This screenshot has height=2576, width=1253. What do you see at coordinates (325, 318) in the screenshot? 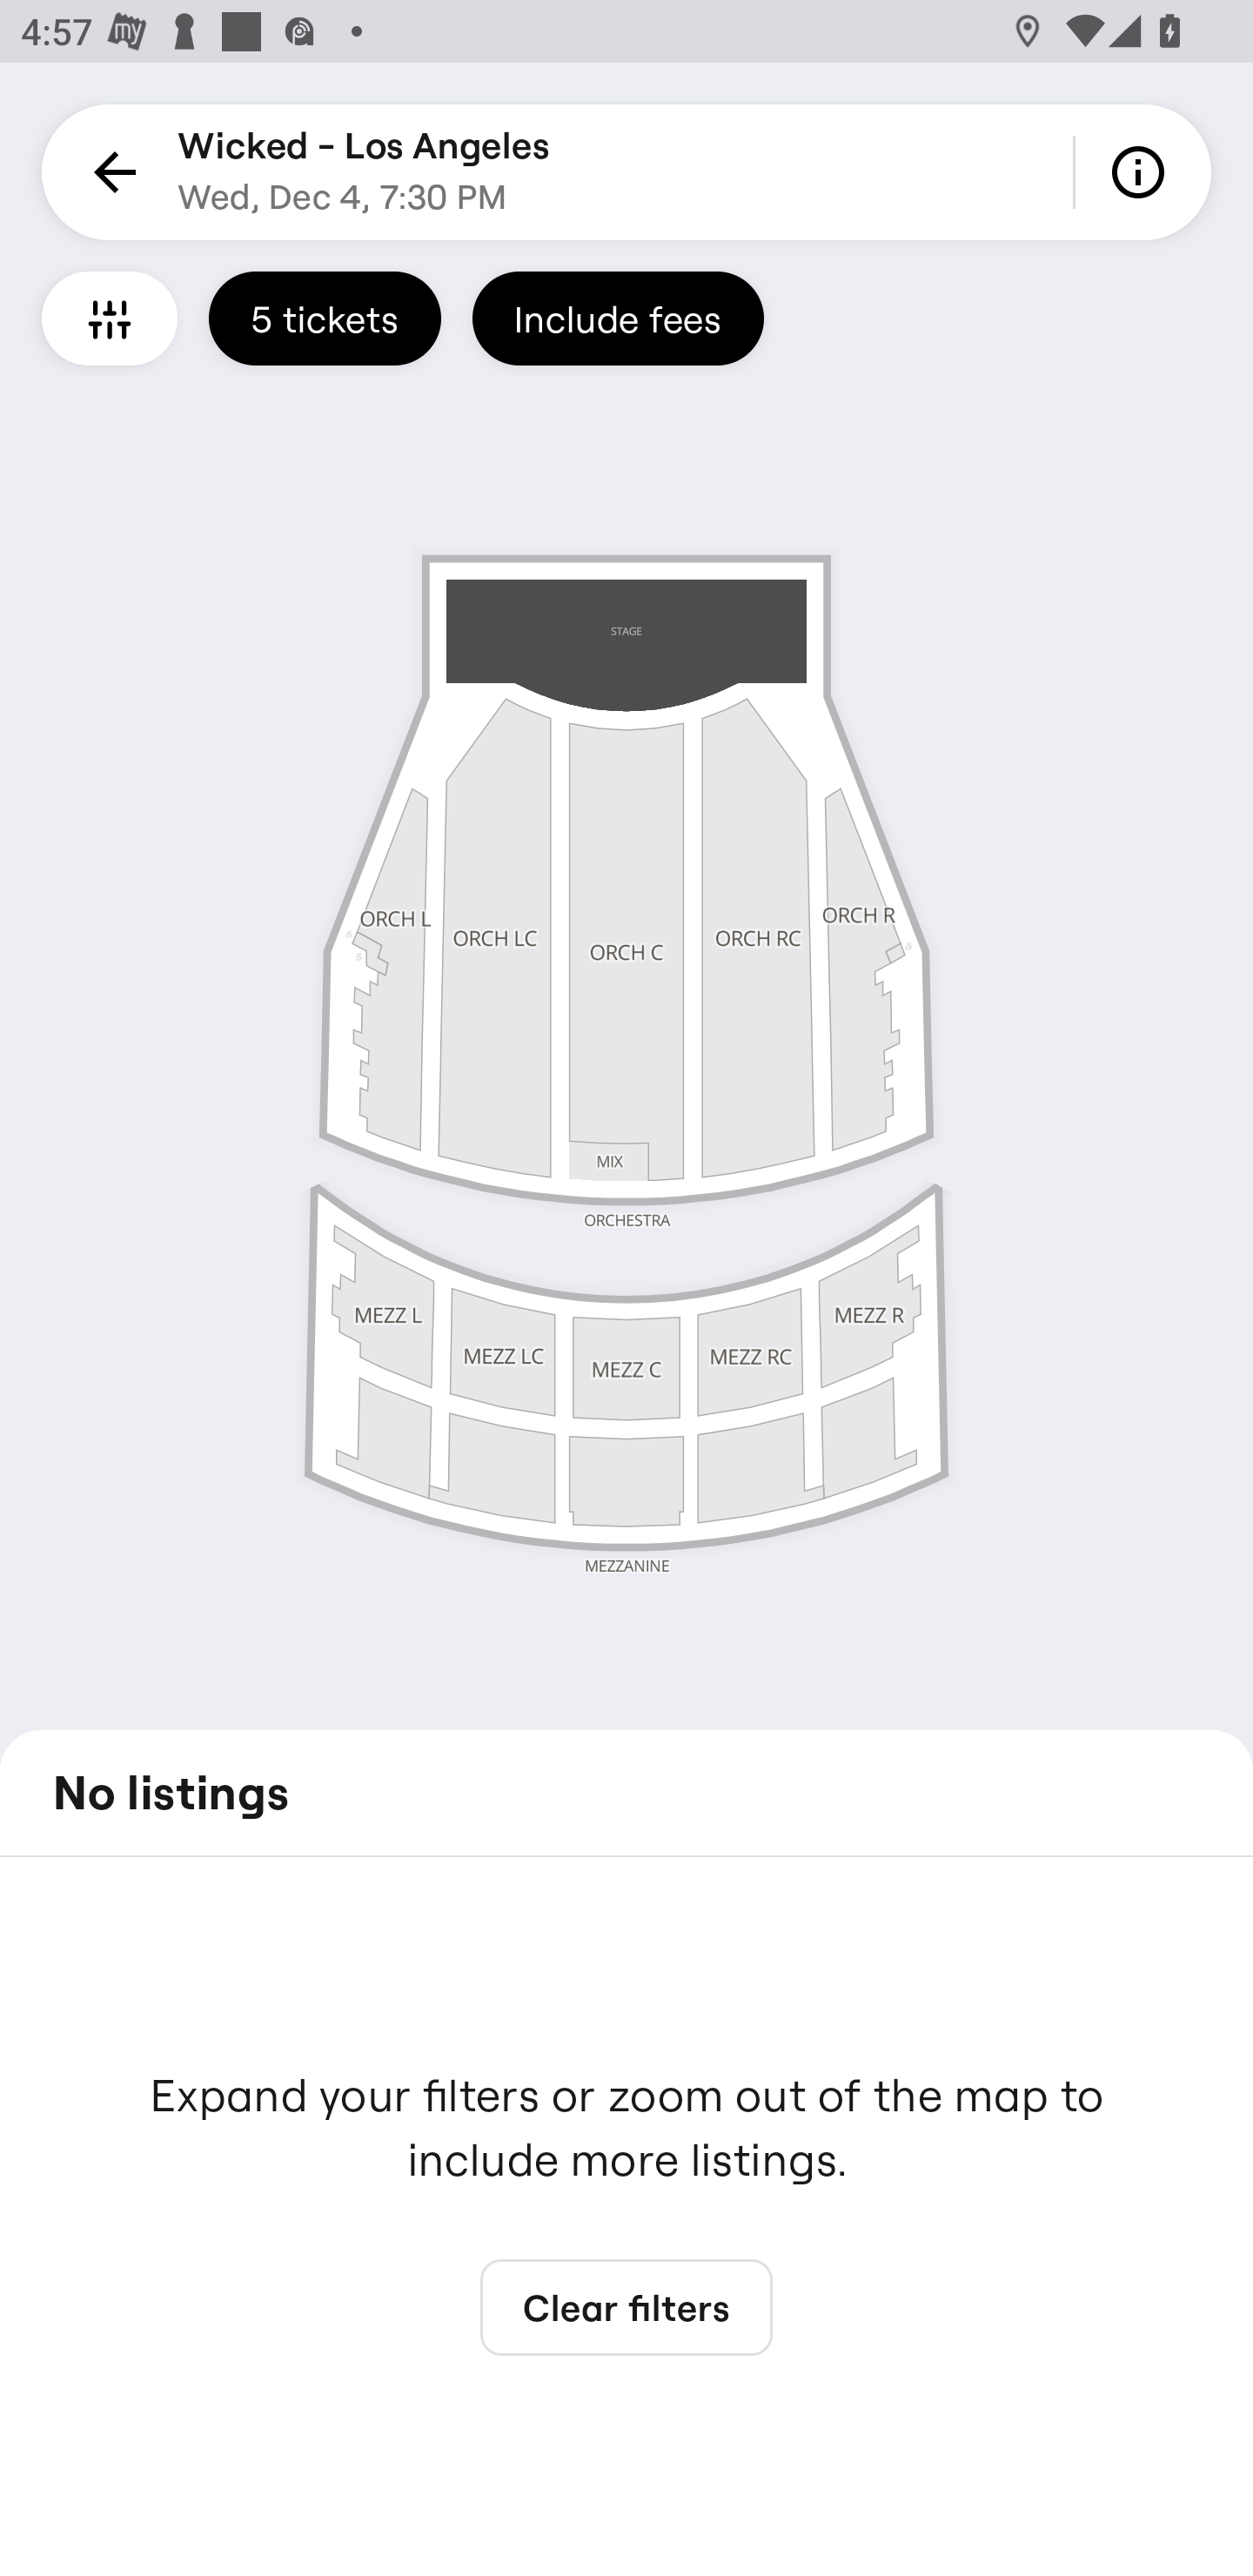
I see `5 tickets` at bounding box center [325, 318].